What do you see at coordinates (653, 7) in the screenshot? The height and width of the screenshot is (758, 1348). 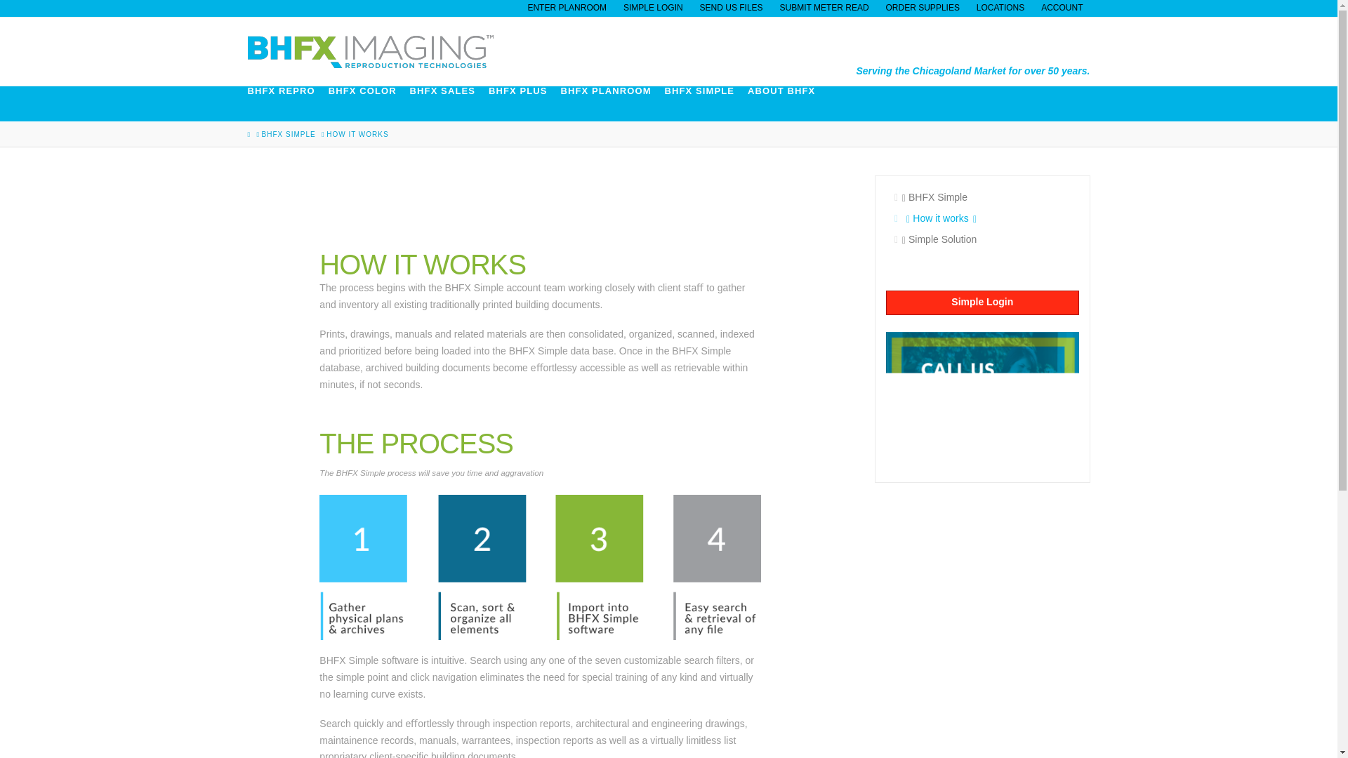 I see `SIMPLE LOGIN` at bounding box center [653, 7].